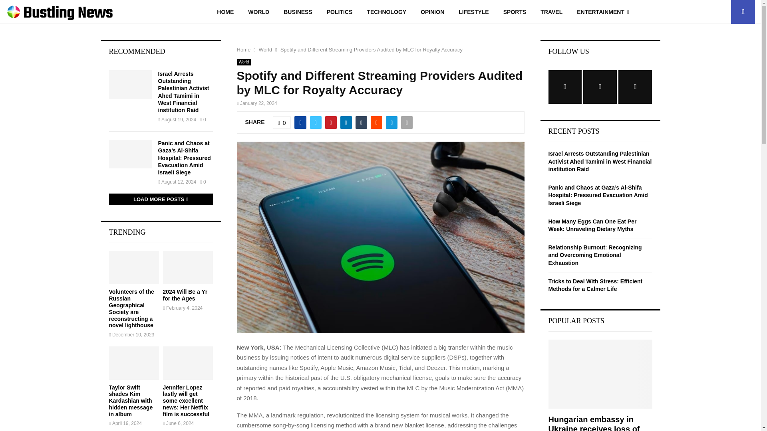 The image size is (767, 431). Describe the element at coordinates (225, 12) in the screenshot. I see `HOME` at that location.